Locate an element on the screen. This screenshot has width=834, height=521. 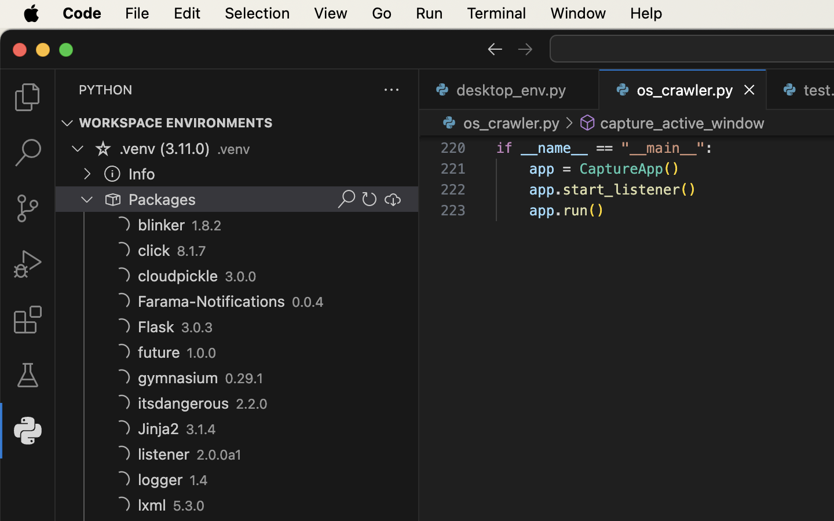
 is located at coordinates (569, 123).